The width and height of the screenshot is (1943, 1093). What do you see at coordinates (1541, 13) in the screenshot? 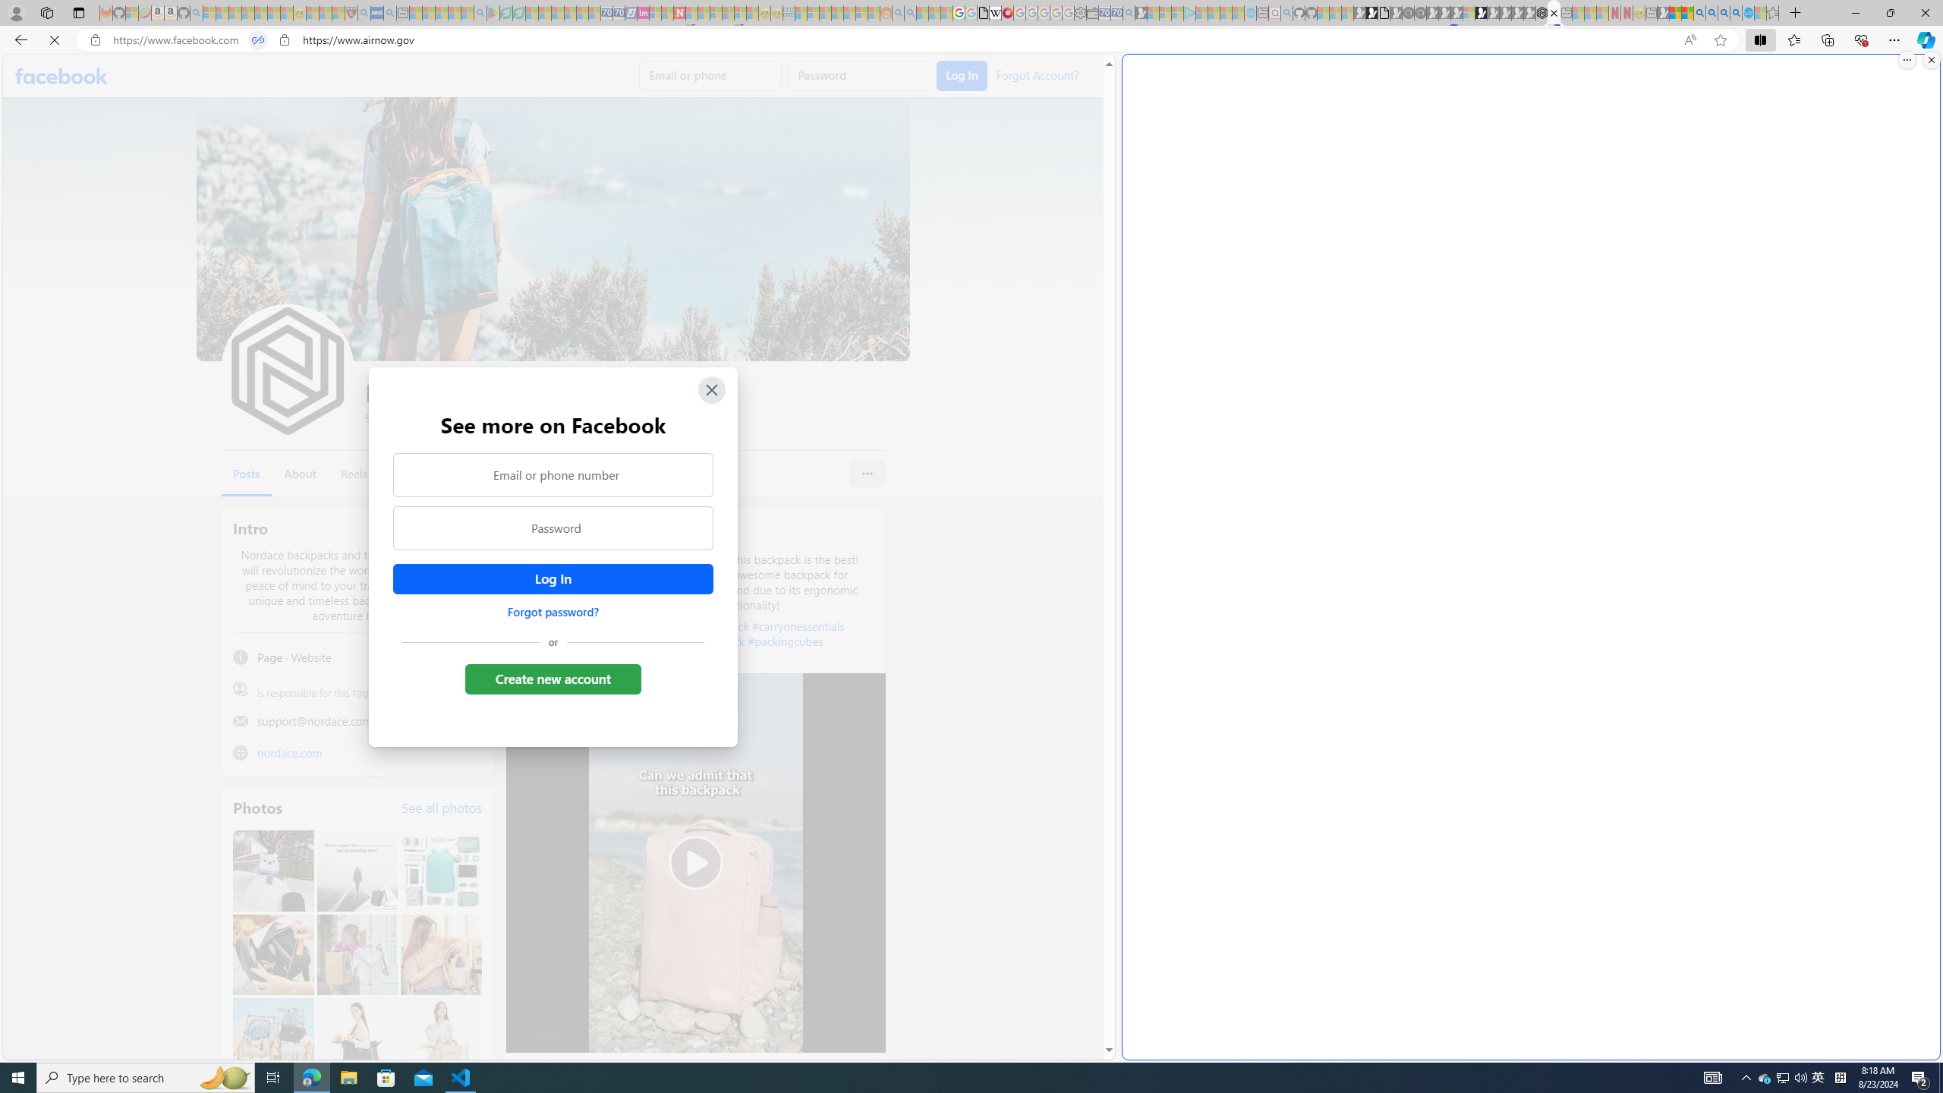
I see `Nordace - Cooler Bags` at bounding box center [1541, 13].